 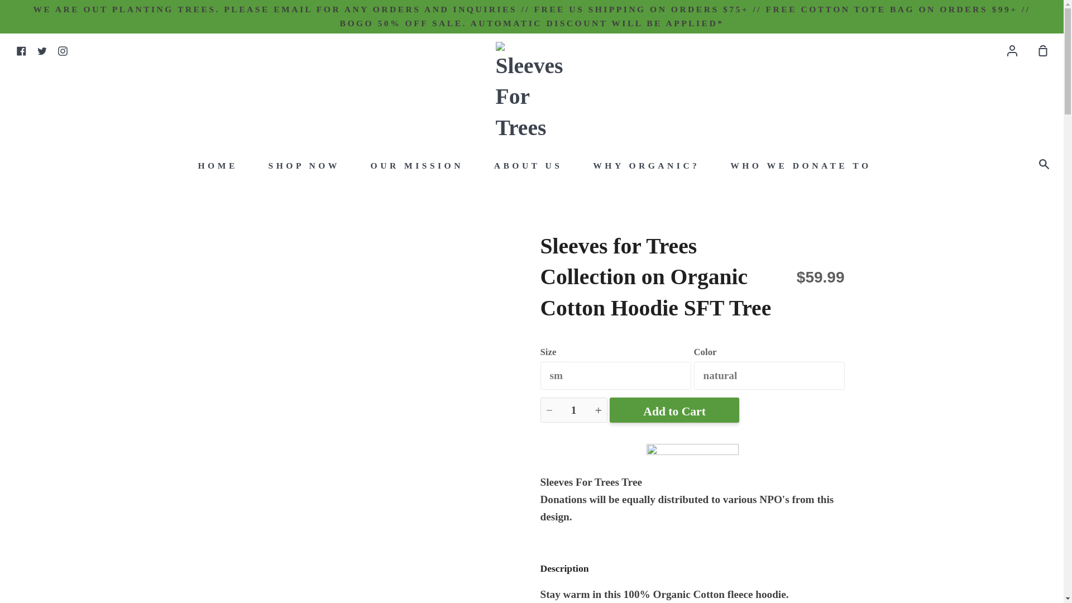 What do you see at coordinates (574, 410) in the screenshot?
I see `1` at bounding box center [574, 410].